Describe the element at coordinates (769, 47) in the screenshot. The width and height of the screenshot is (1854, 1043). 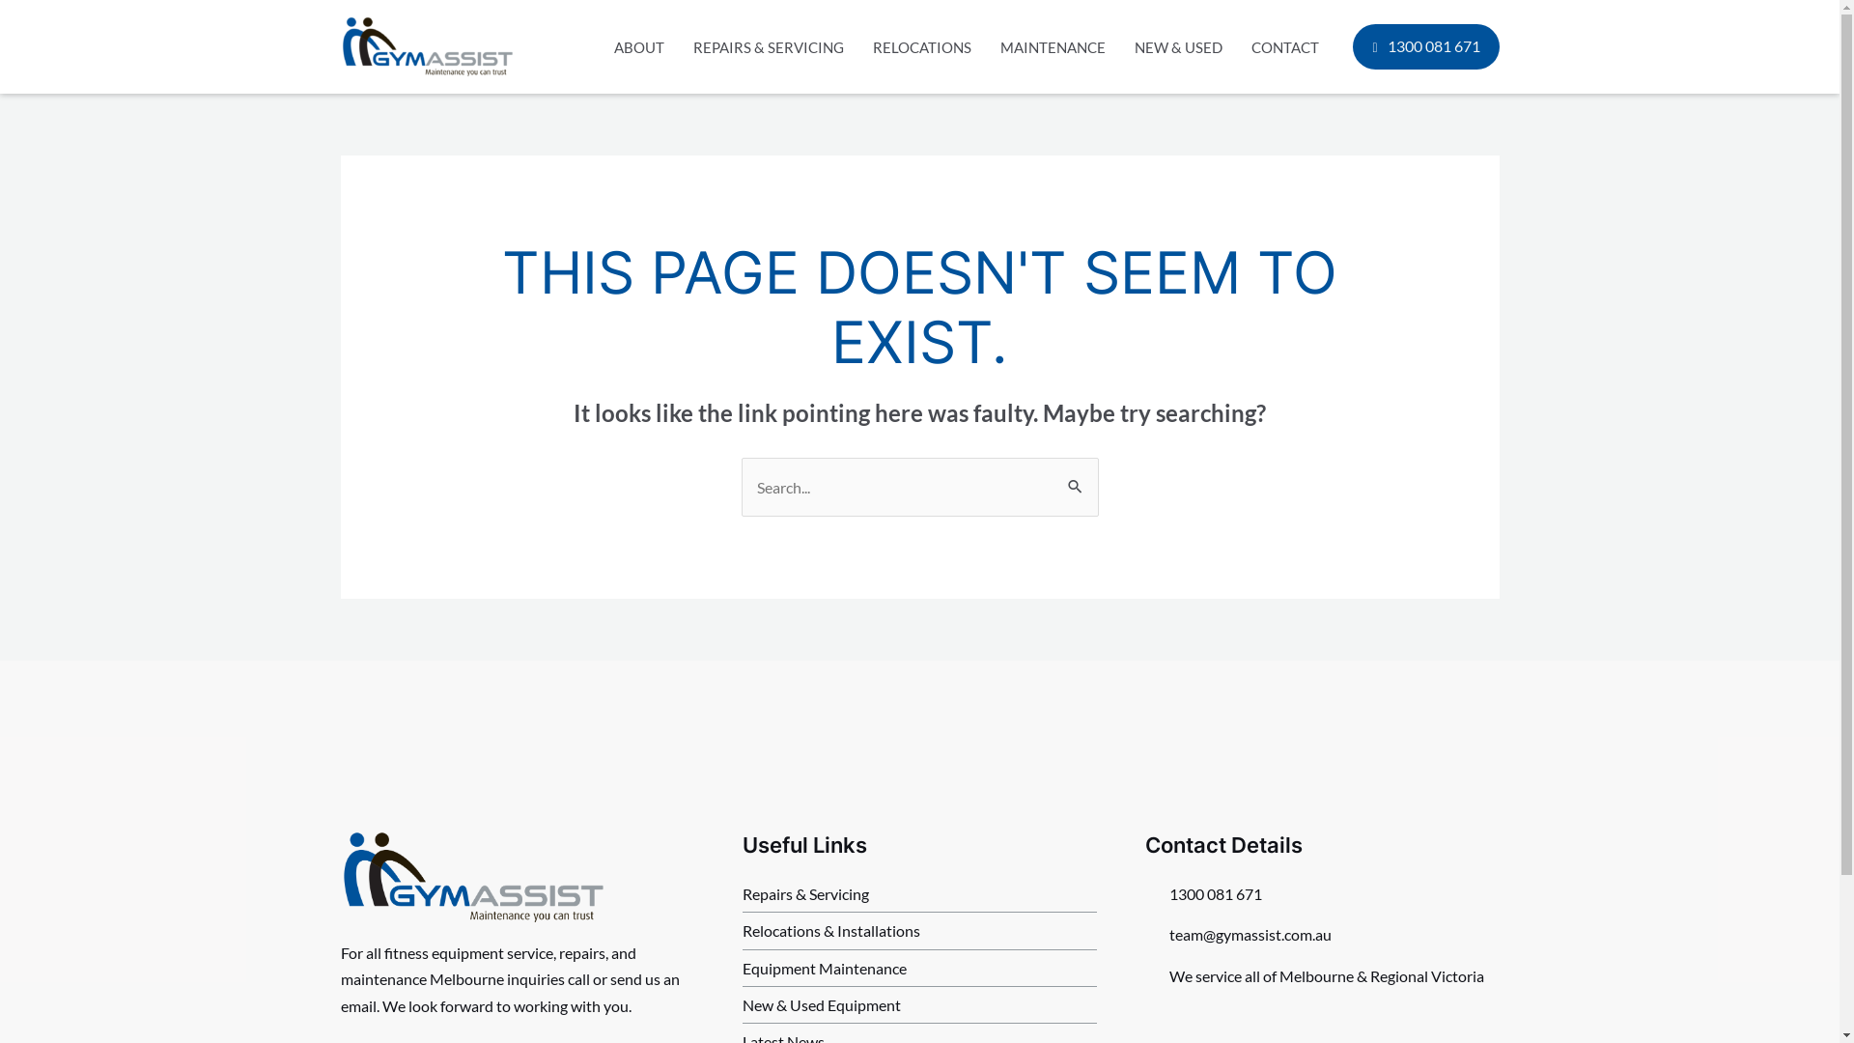
I see `REPAIRS & SERVICING` at that location.